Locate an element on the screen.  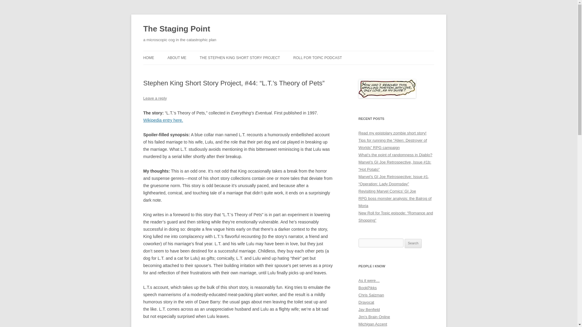
The Staging Point is located at coordinates (176, 29).